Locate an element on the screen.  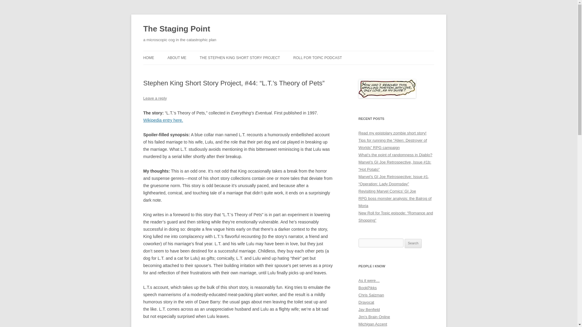
The Staging Point is located at coordinates (176, 29).